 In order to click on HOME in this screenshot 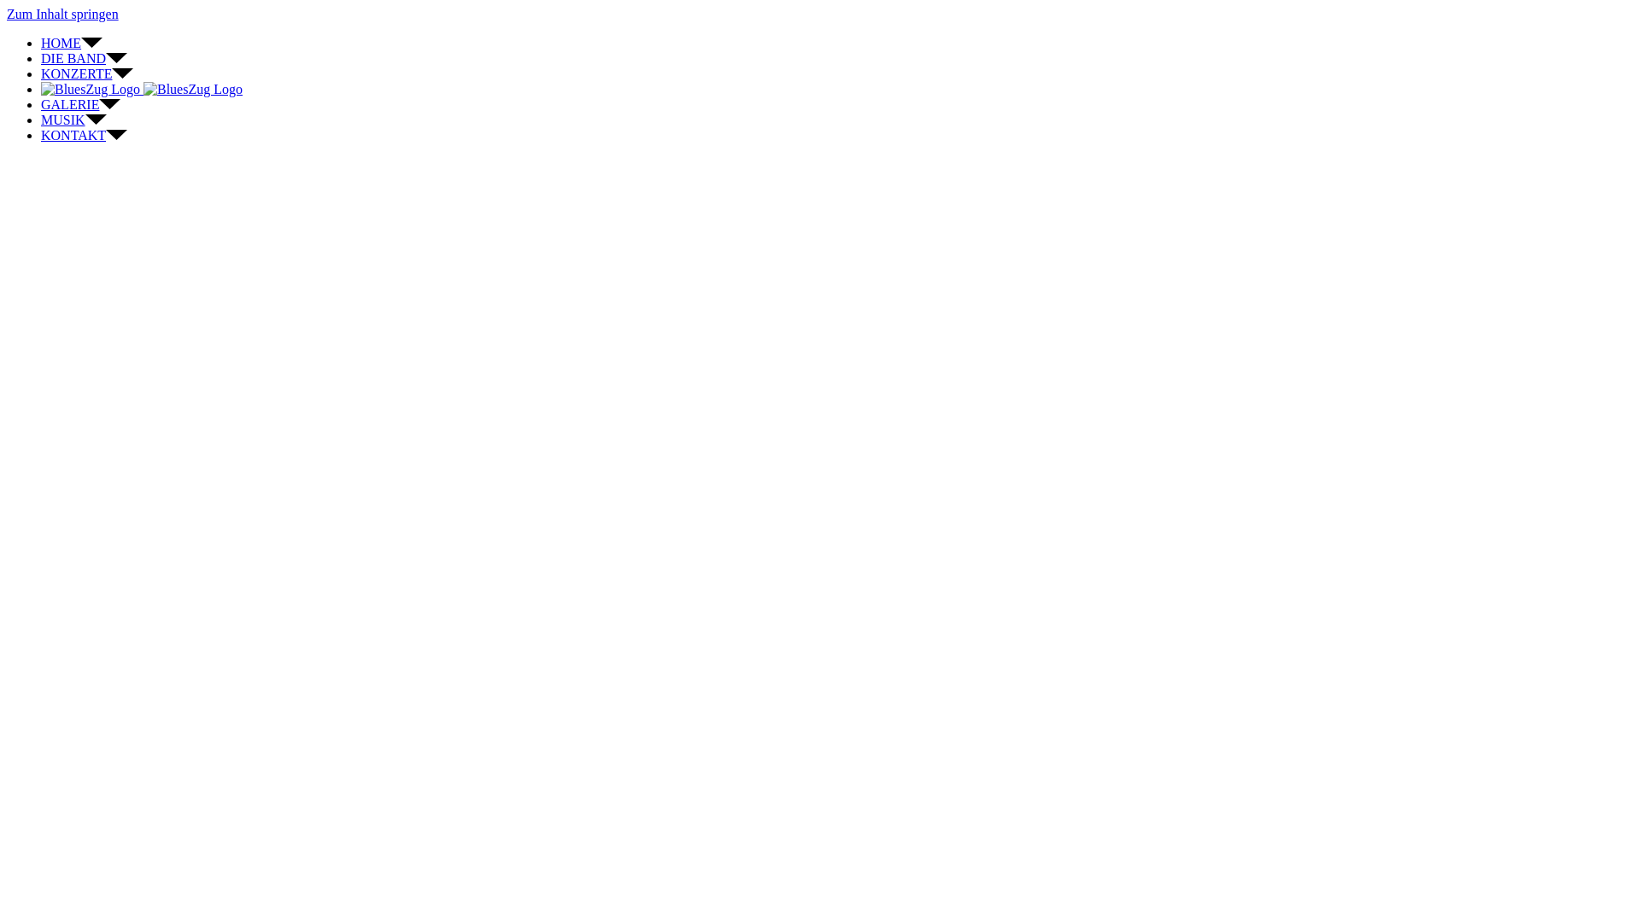, I will do `click(72, 43)`.